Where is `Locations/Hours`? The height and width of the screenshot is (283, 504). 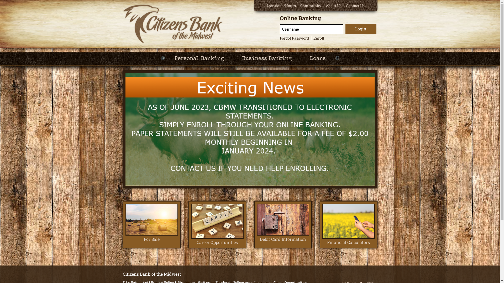
Locations/Hours is located at coordinates (281, 6).